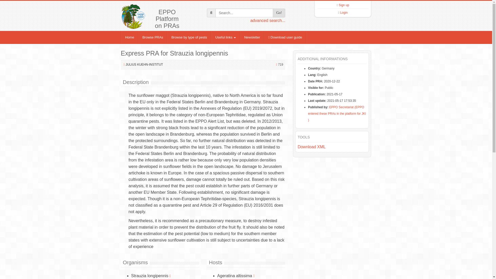 The width and height of the screenshot is (496, 279). What do you see at coordinates (226, 37) in the screenshot?
I see `Useful links` at bounding box center [226, 37].